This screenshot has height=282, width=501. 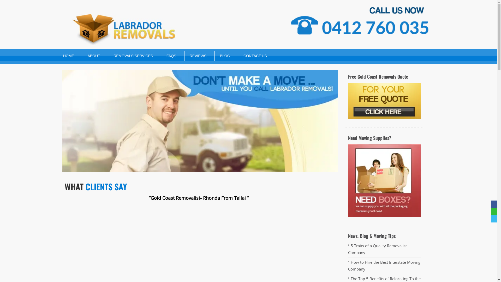 What do you see at coordinates (385, 180) in the screenshot?
I see `Gold Coast removals supplies - Labrador Removals` at bounding box center [385, 180].